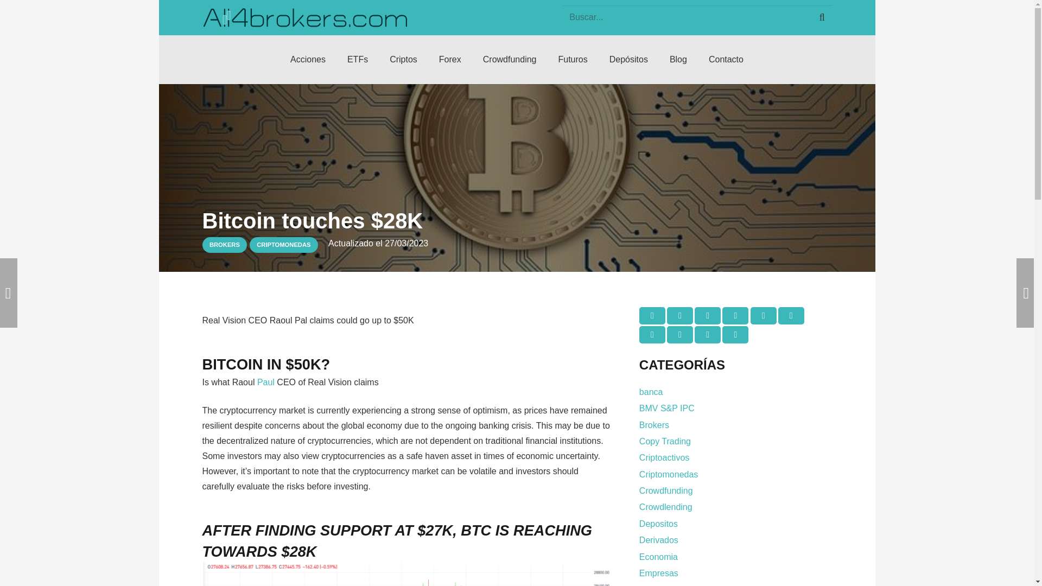 The image size is (1042, 586). I want to click on Comparte esto, so click(708, 334).